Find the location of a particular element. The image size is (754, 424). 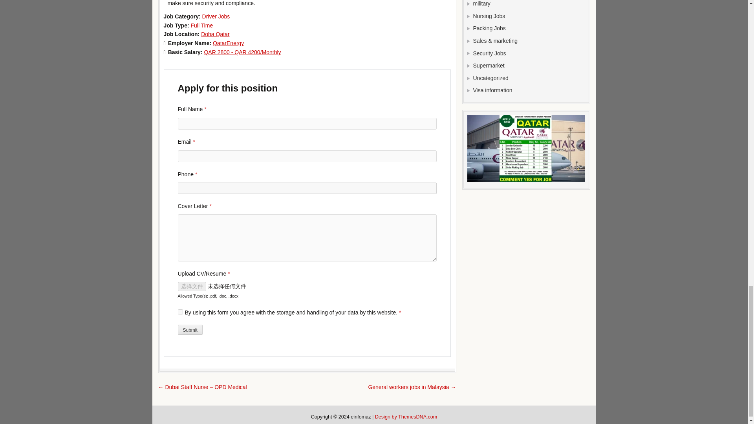

Driver Jobs is located at coordinates (216, 16).